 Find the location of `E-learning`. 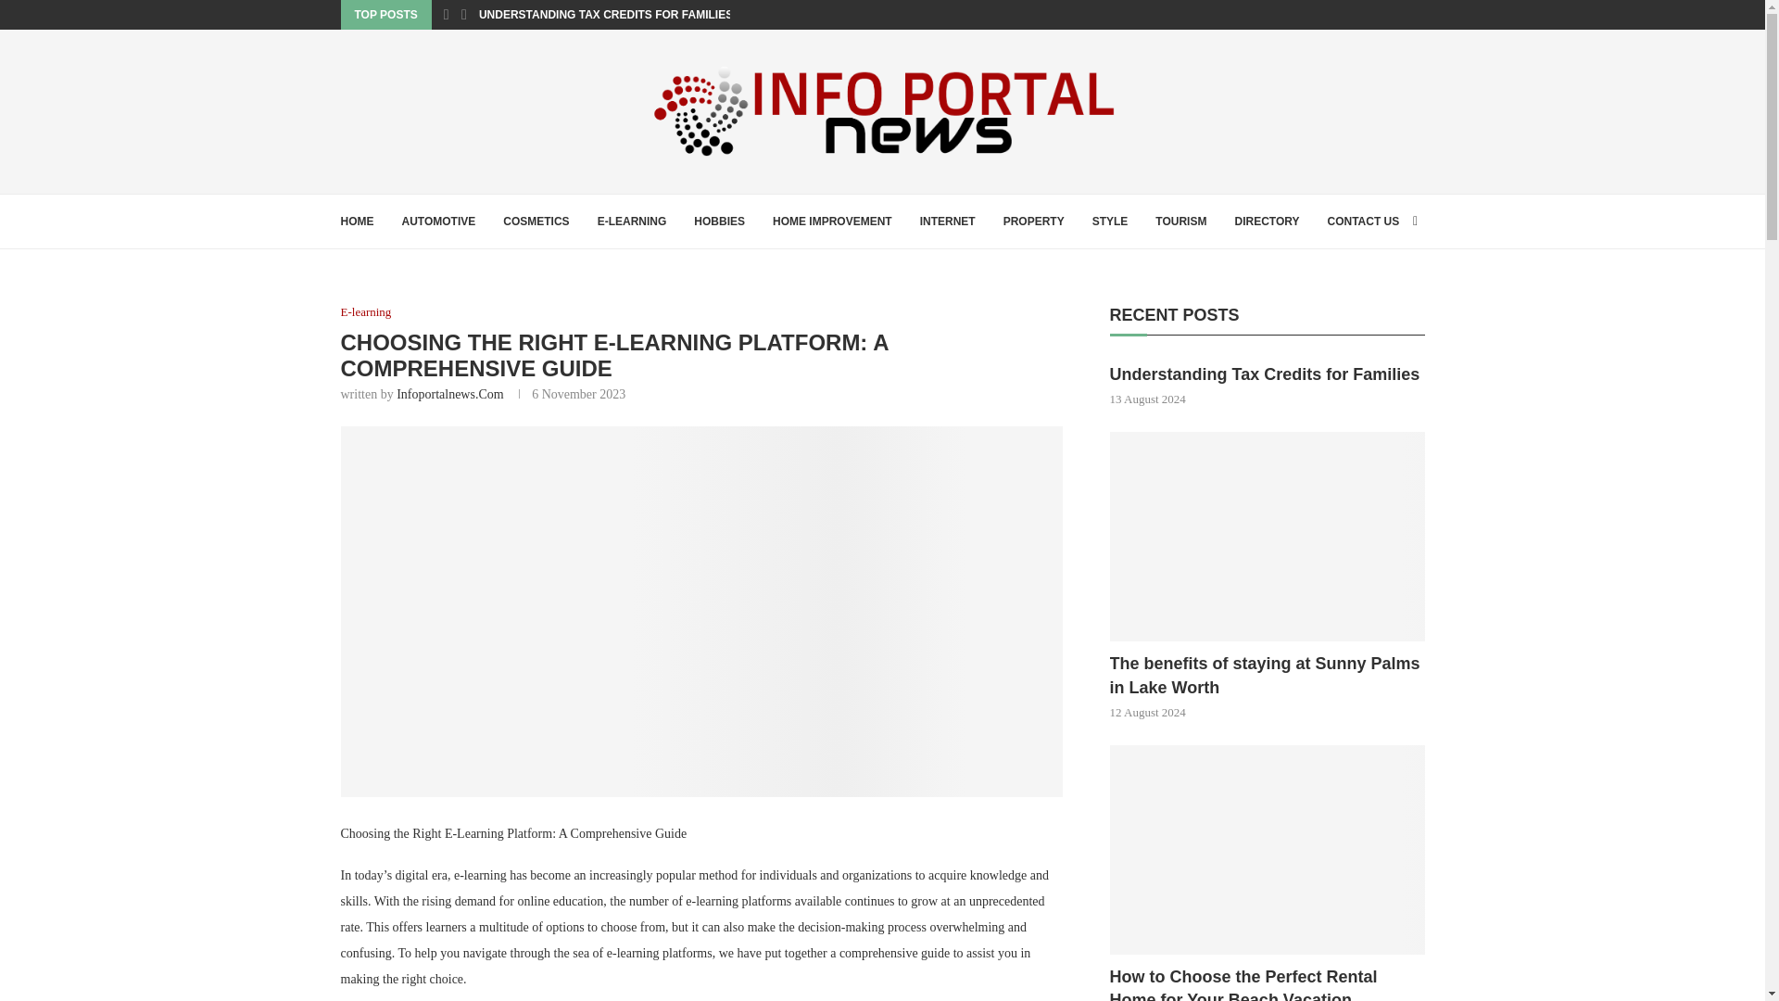

E-learning is located at coordinates (366, 311).